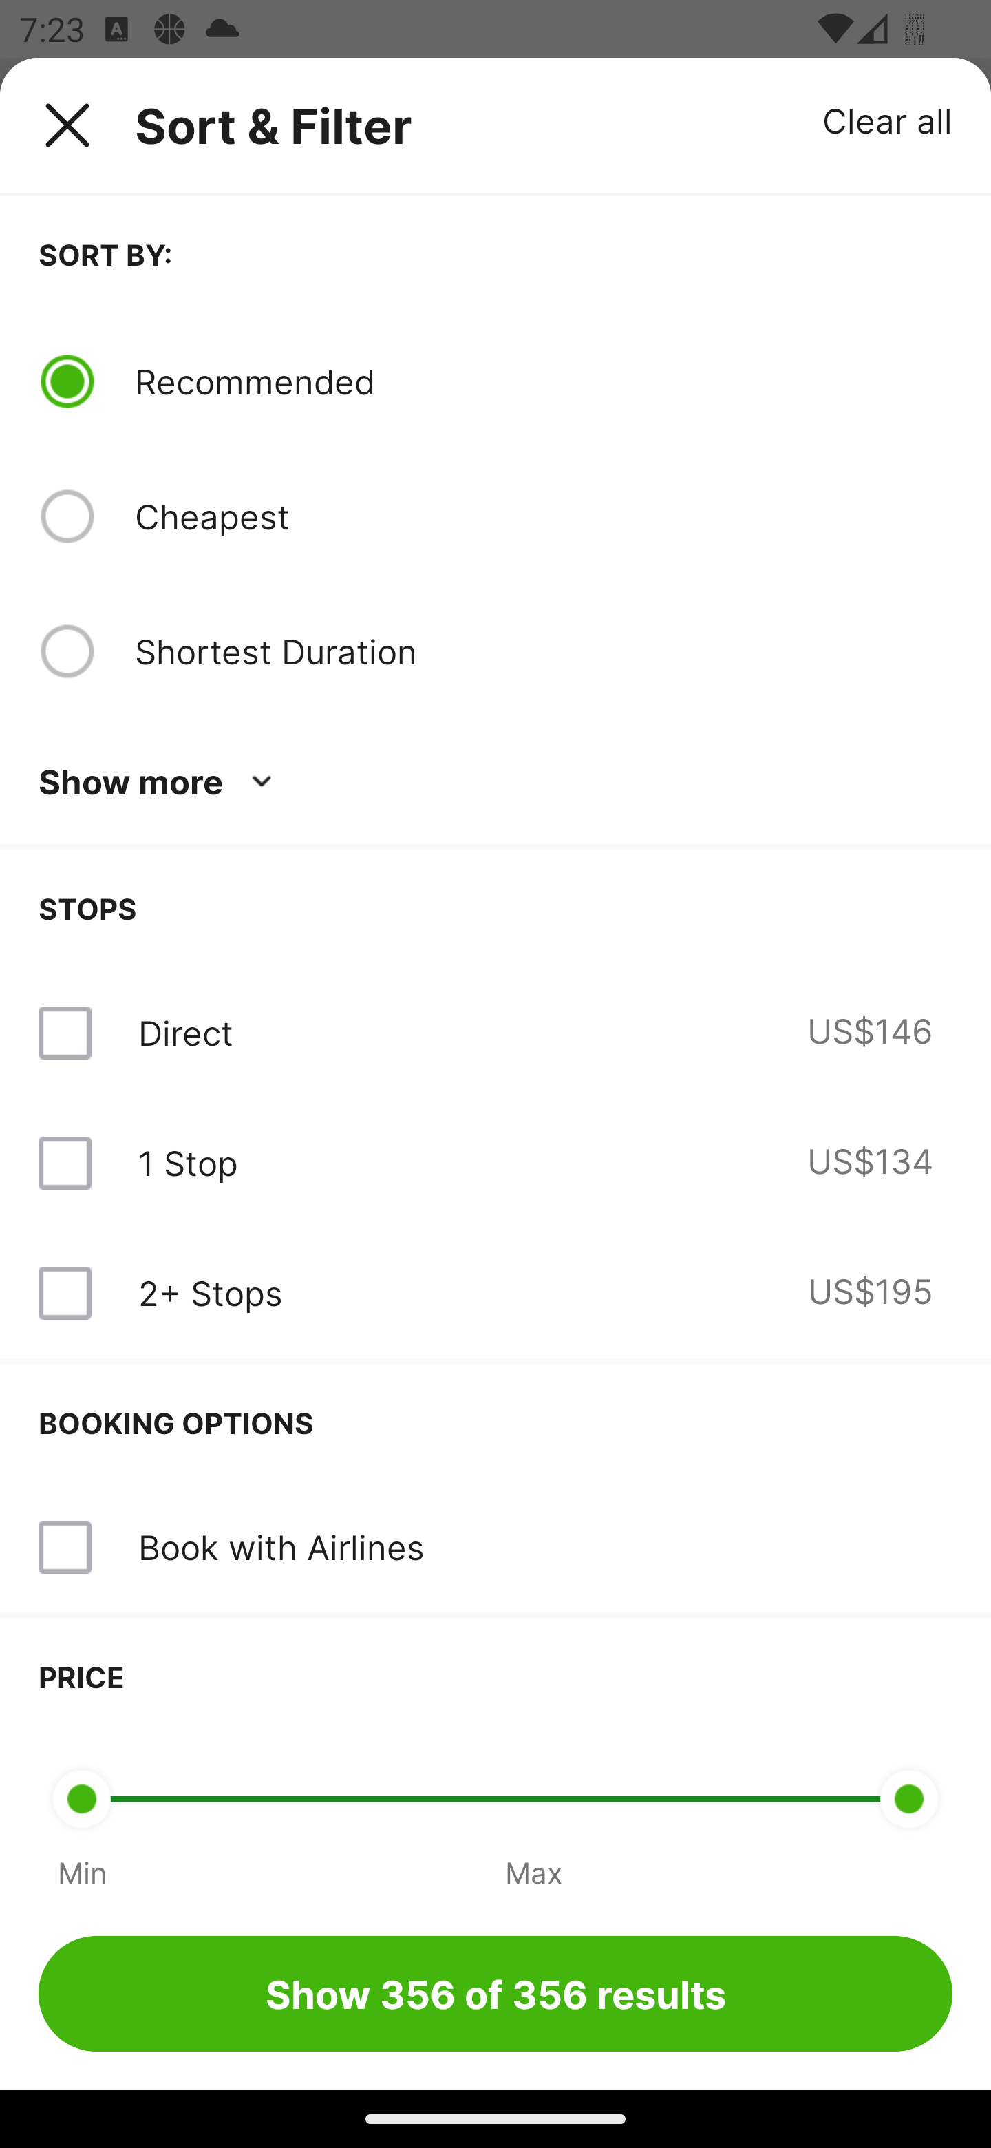 This screenshot has height=2148, width=991. Describe the element at coordinates (495, 1033) in the screenshot. I see `Direct US$146` at that location.